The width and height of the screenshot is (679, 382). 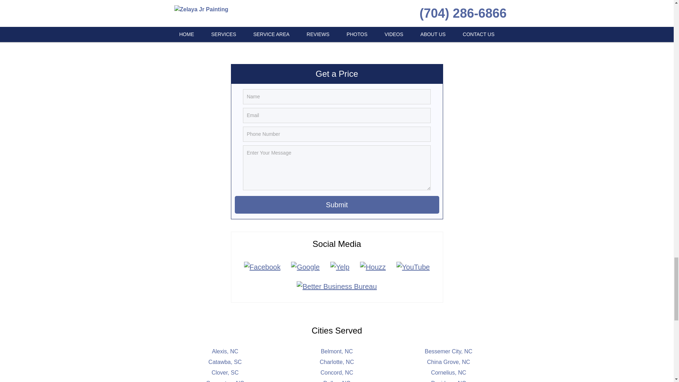 I want to click on Better Business Bureau, so click(x=336, y=286).